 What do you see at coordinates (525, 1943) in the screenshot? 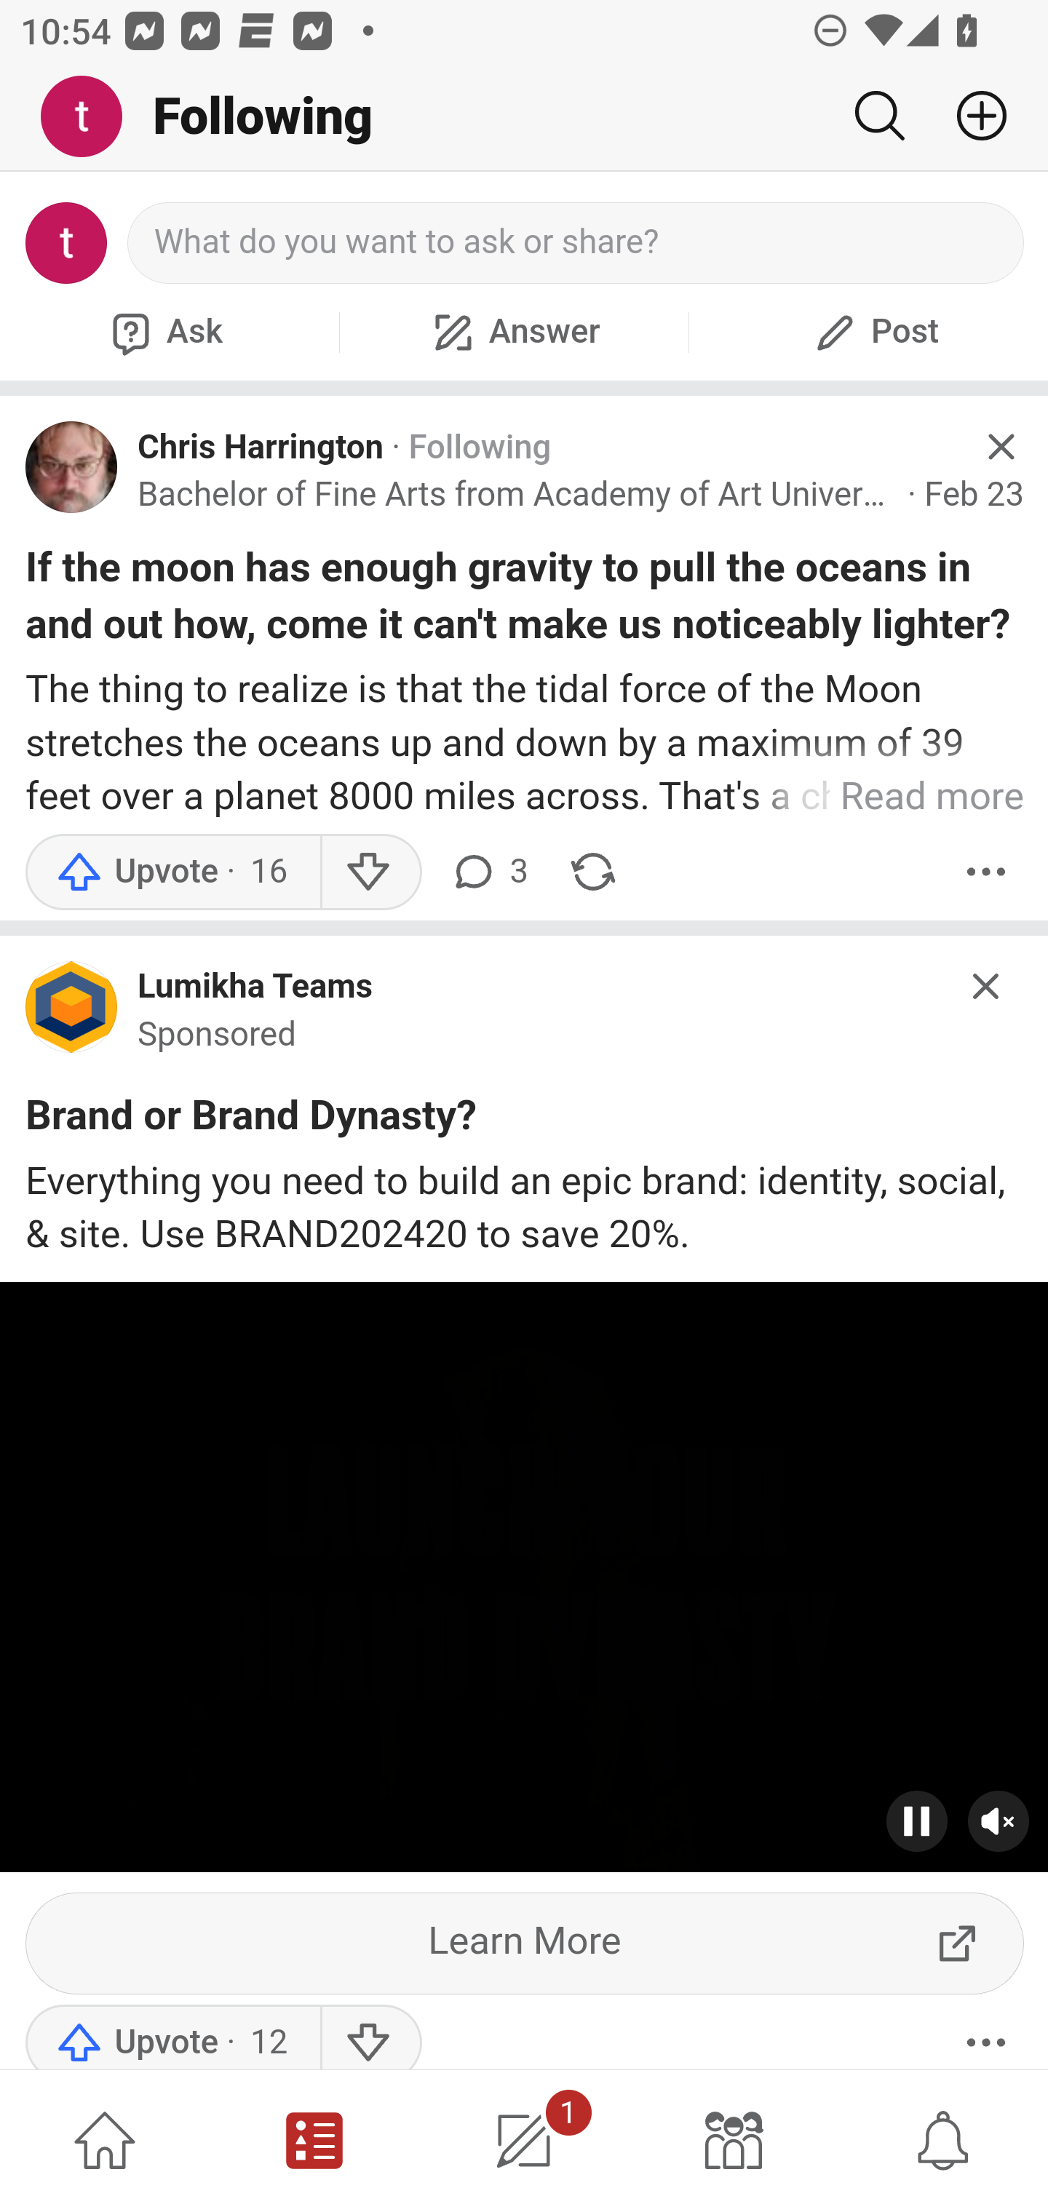
I see `Learn More ExternalLink` at bounding box center [525, 1943].